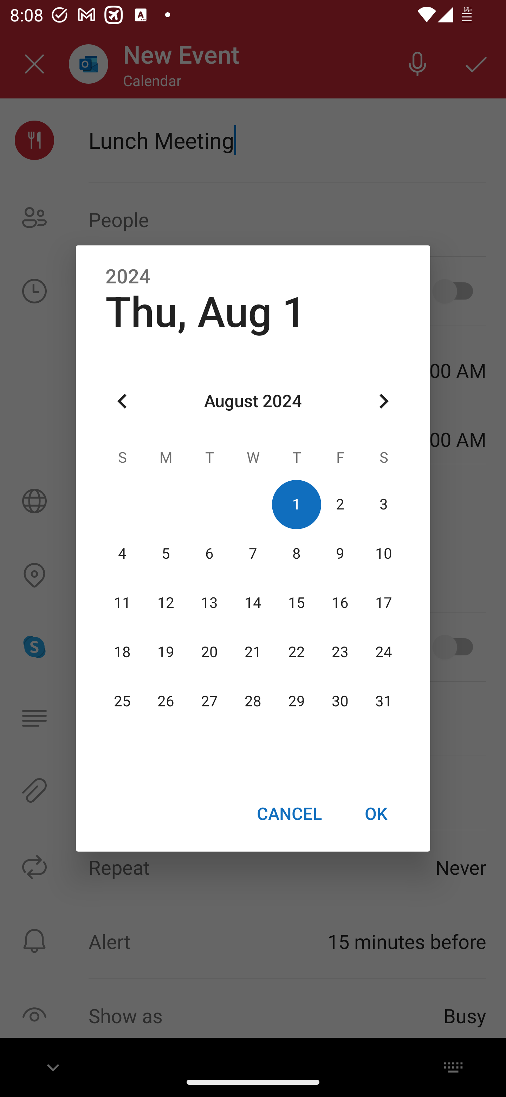  Describe the element at coordinates (340, 504) in the screenshot. I see `2 02 August 2024` at that location.